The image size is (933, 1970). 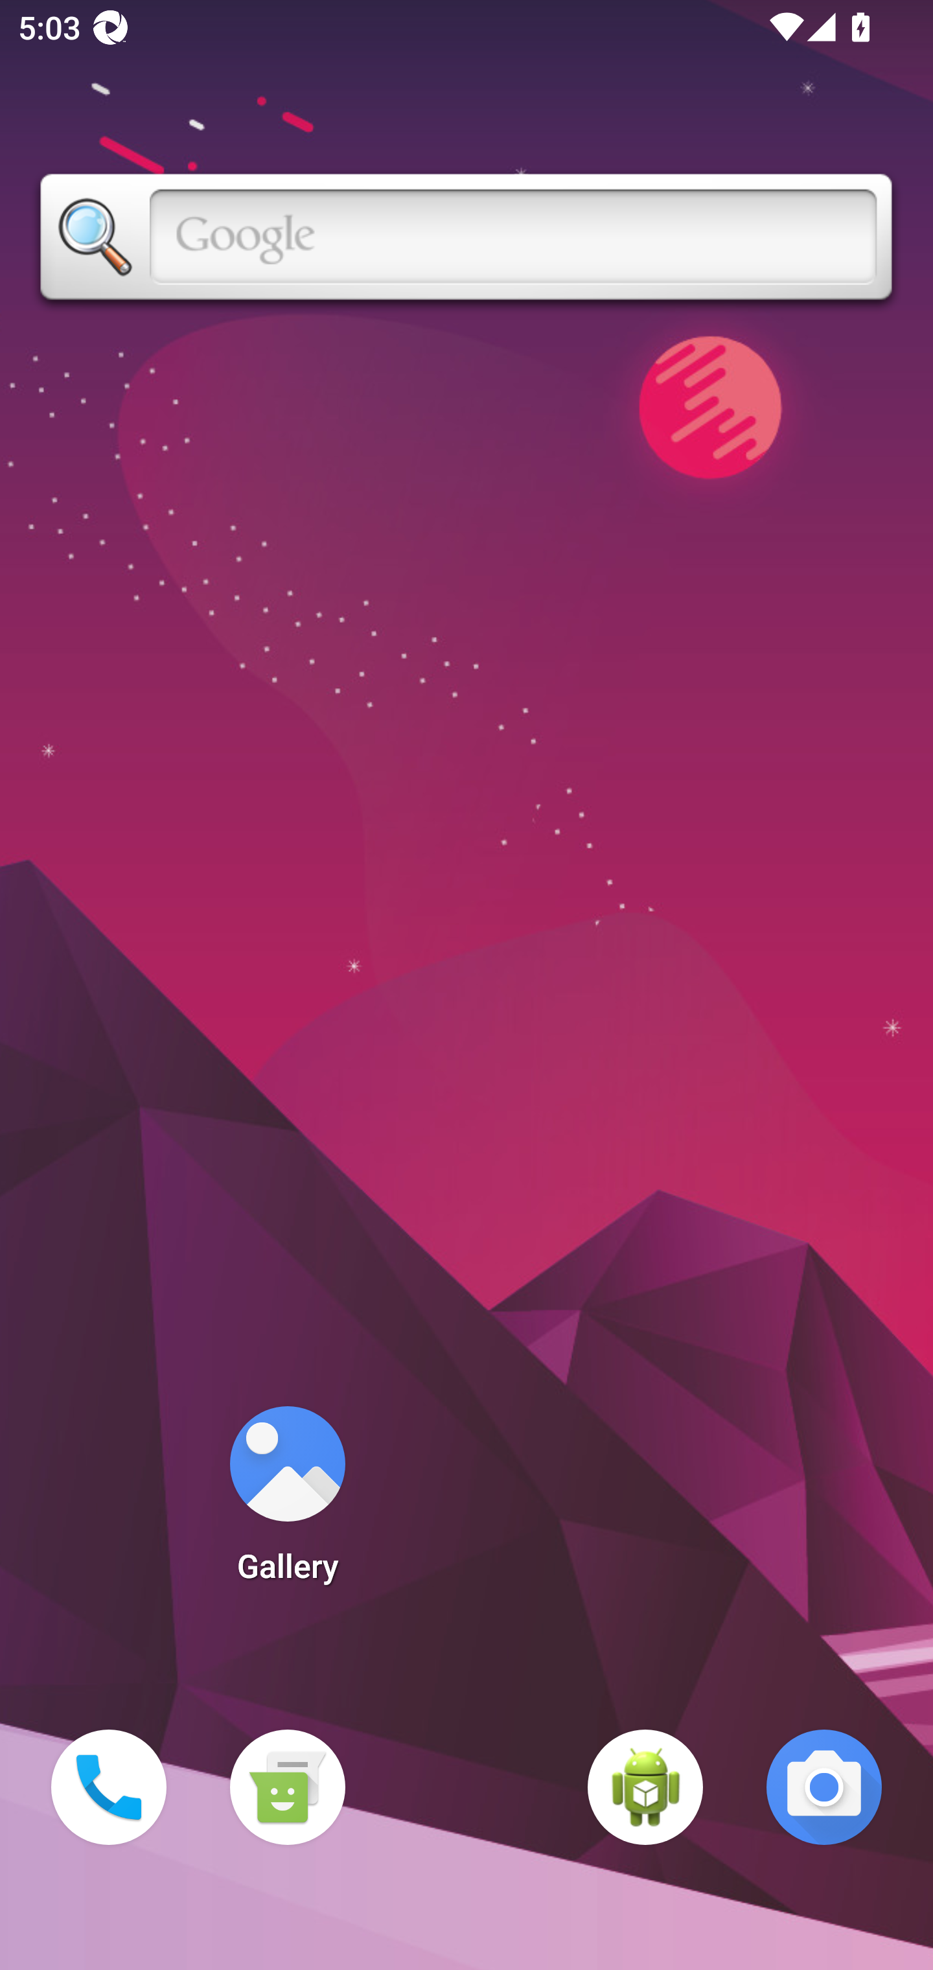 I want to click on Gallery, so click(x=287, y=1502).